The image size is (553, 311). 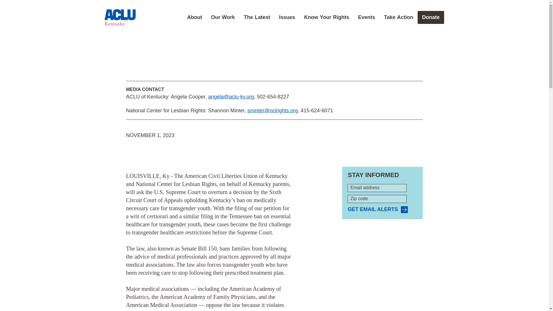 I want to click on Submit this to Reddit, so click(x=151, y=150).